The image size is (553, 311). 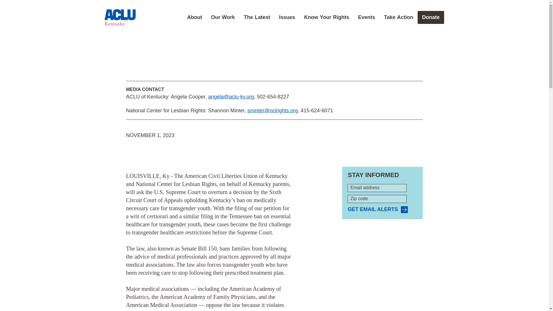 I want to click on Submit this to Reddit, so click(x=151, y=150).